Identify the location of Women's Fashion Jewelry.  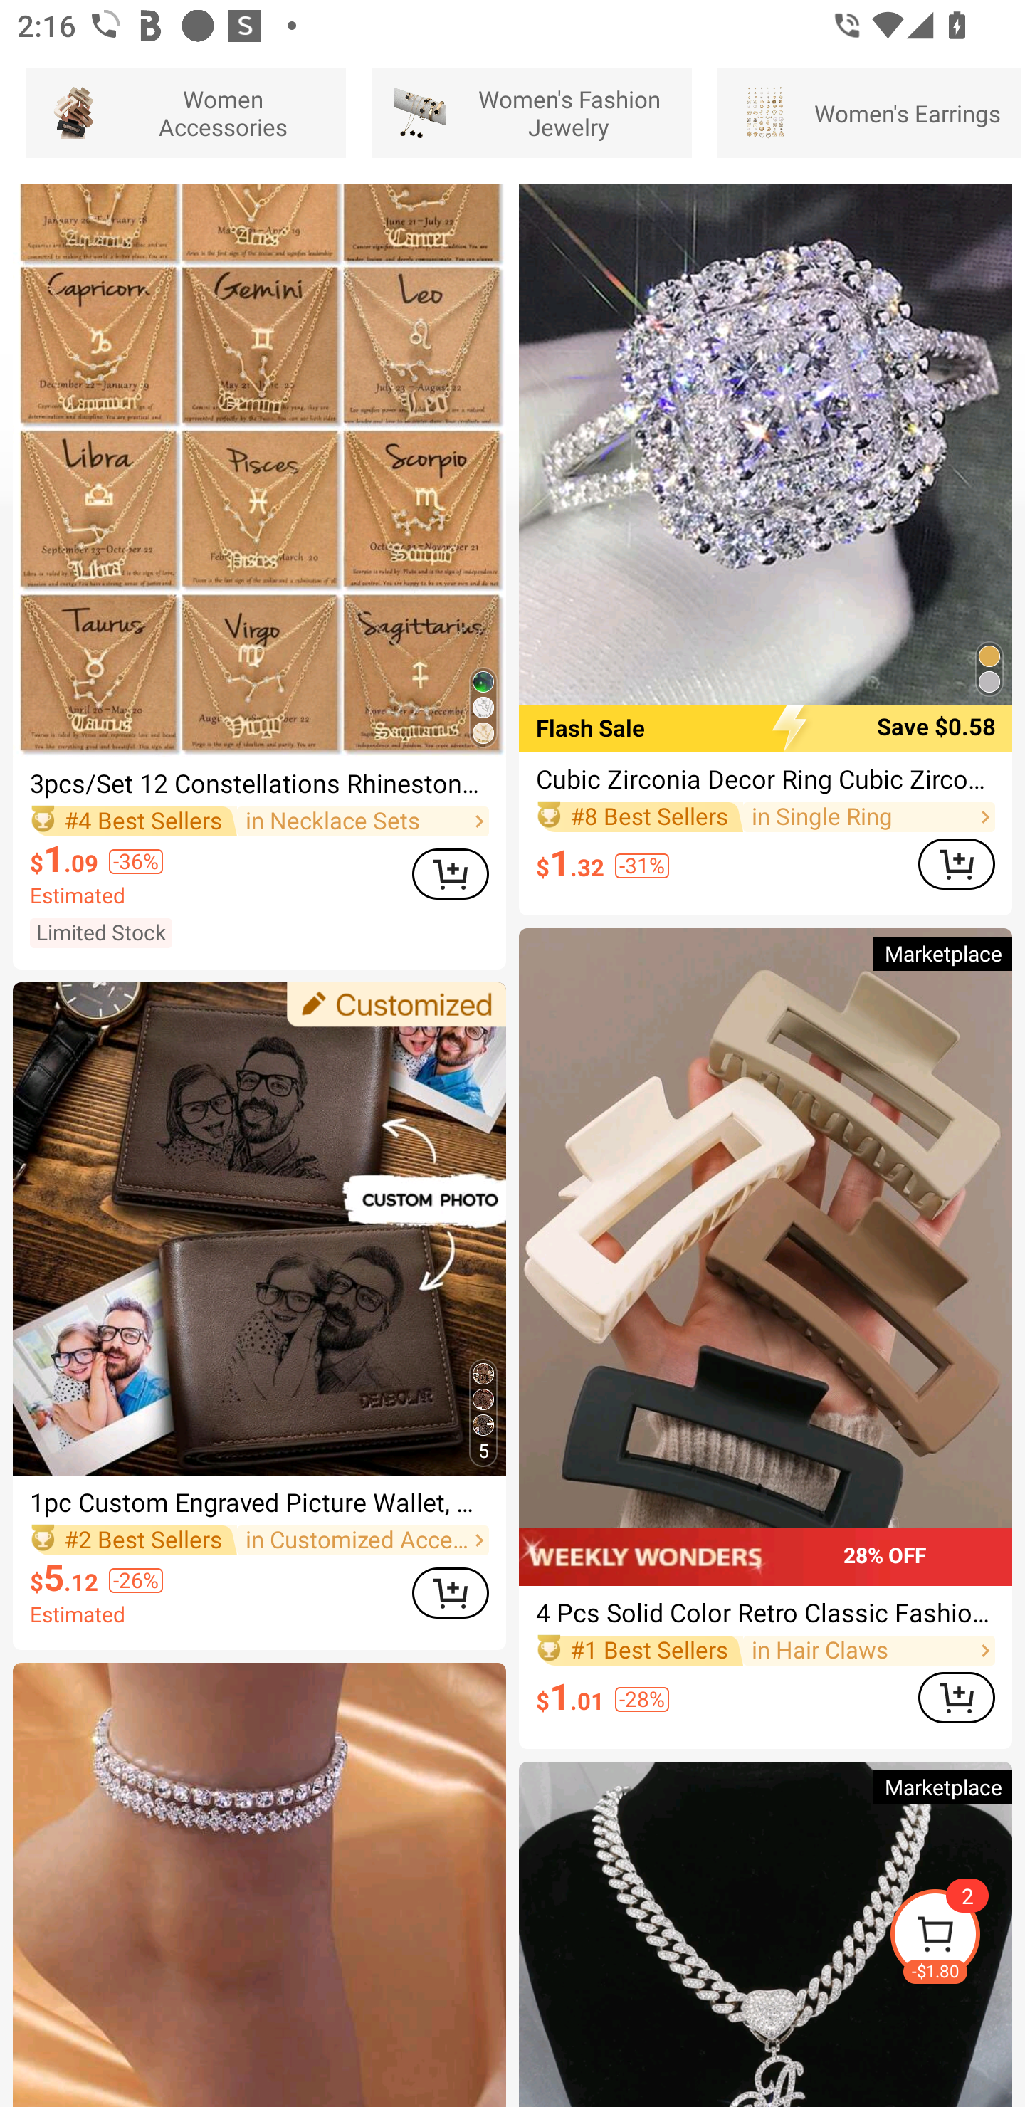
(531, 112).